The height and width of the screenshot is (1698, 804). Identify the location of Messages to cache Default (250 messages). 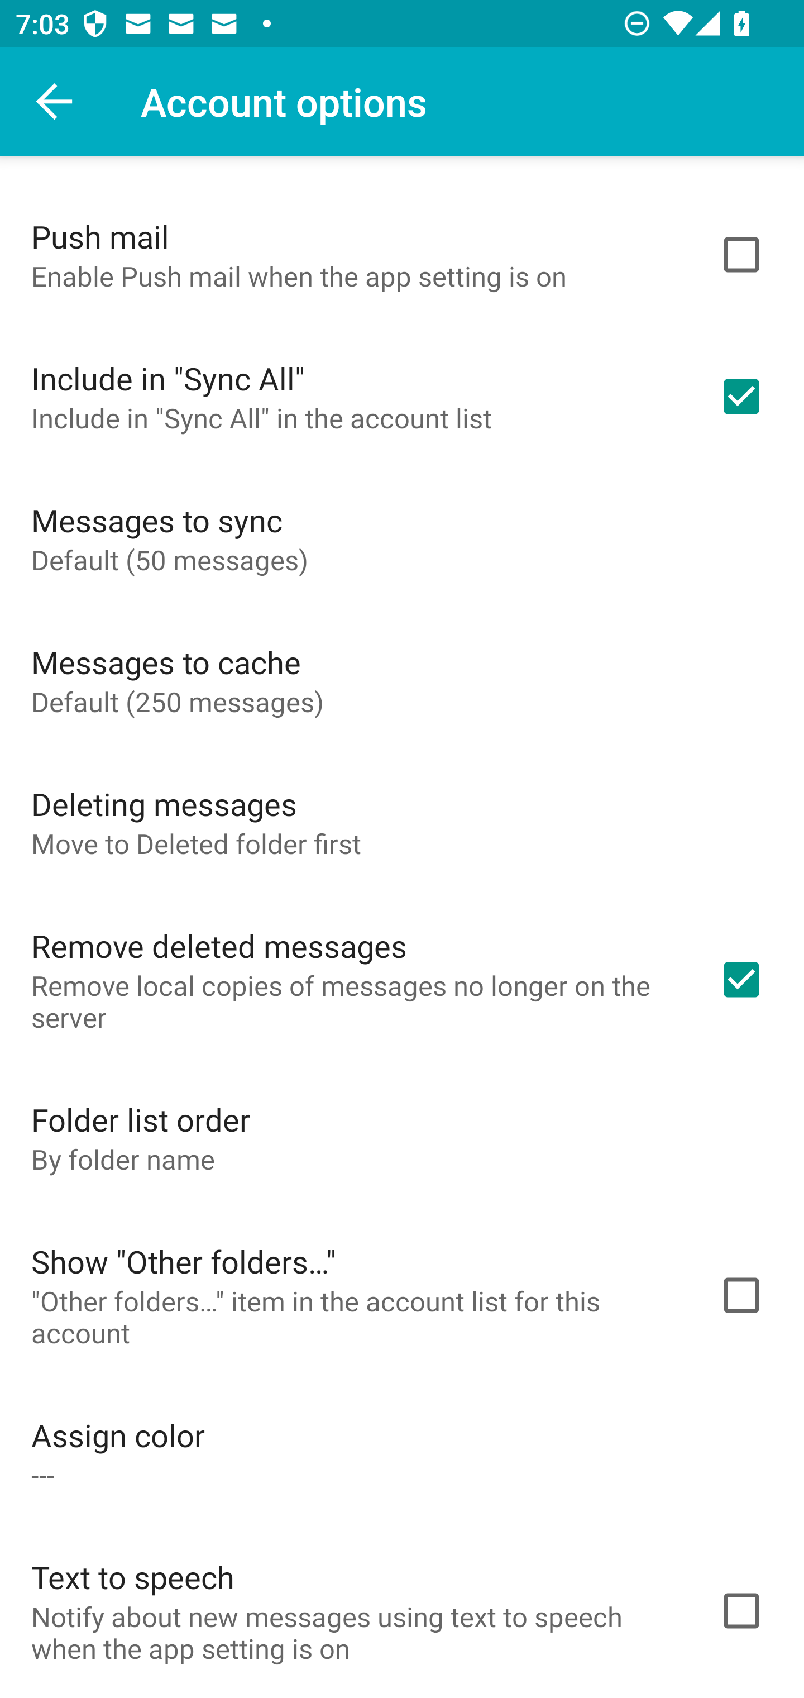
(402, 680).